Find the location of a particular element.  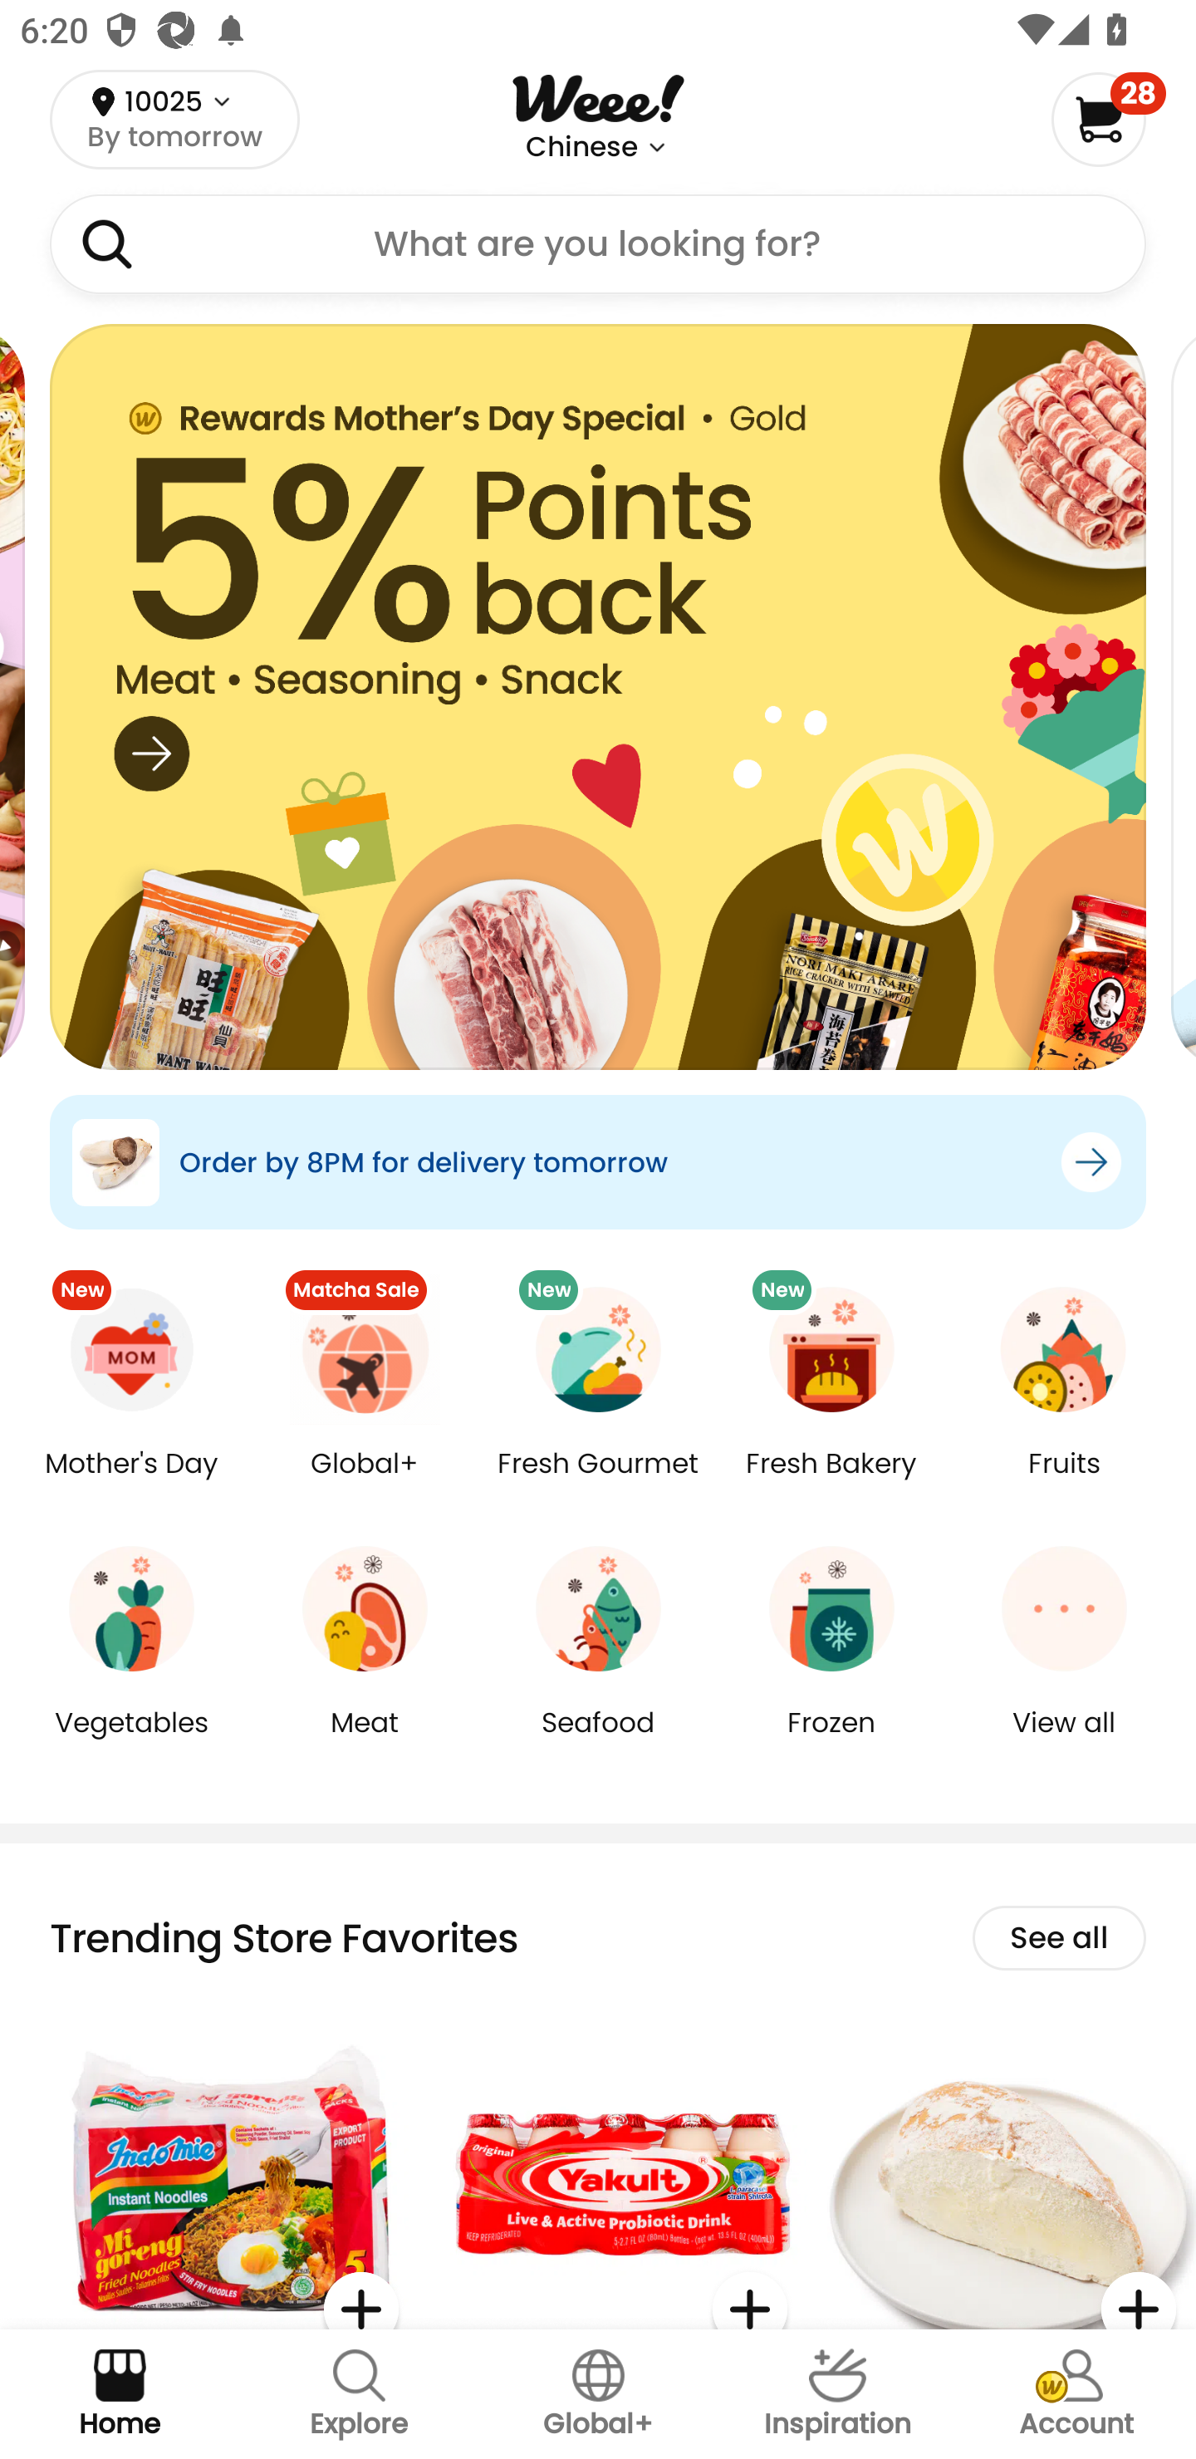

Frozen is located at coordinates (831, 1743).